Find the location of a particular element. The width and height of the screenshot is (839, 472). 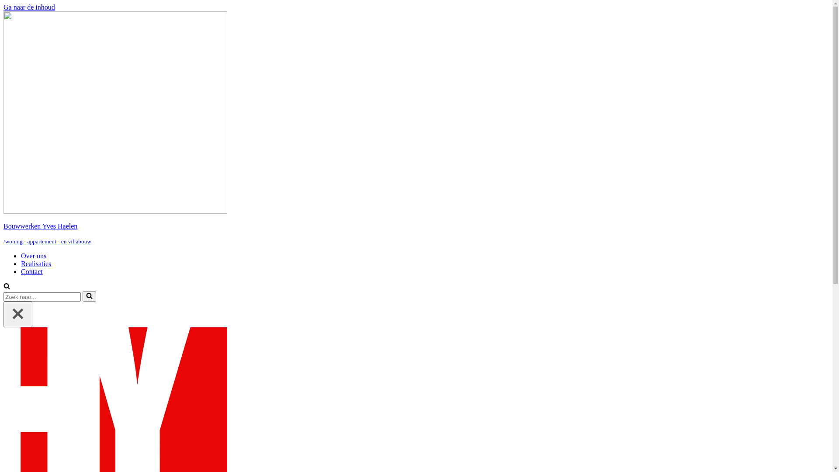

Over ons is located at coordinates (34, 256).